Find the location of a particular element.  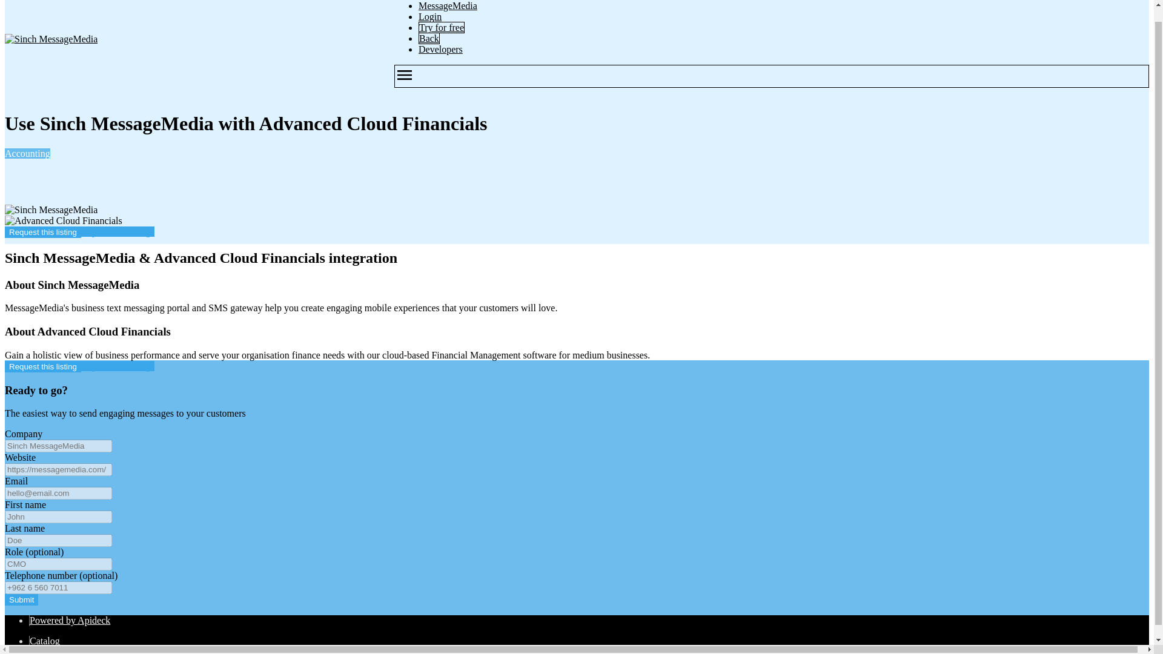

Explore all listings is located at coordinates (118, 366).